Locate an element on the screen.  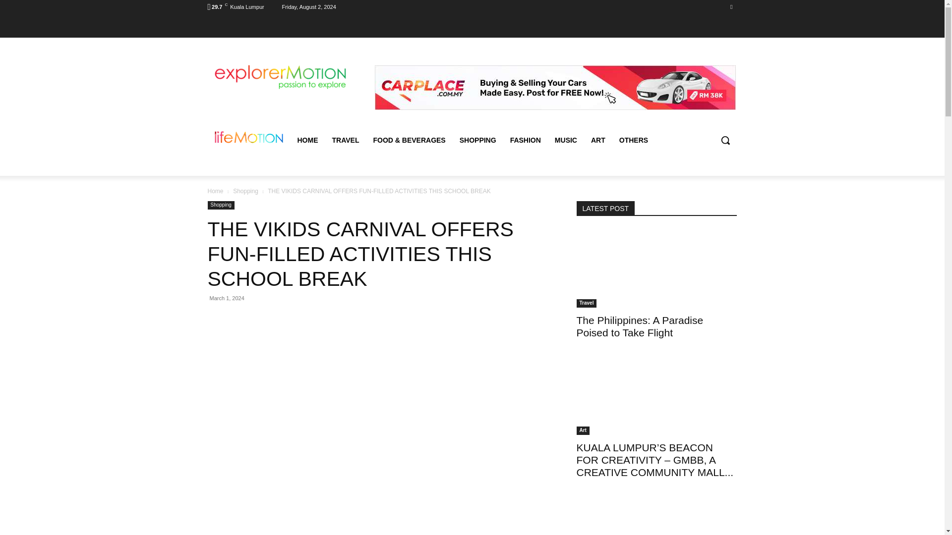
TRAVEL is located at coordinates (346, 140).